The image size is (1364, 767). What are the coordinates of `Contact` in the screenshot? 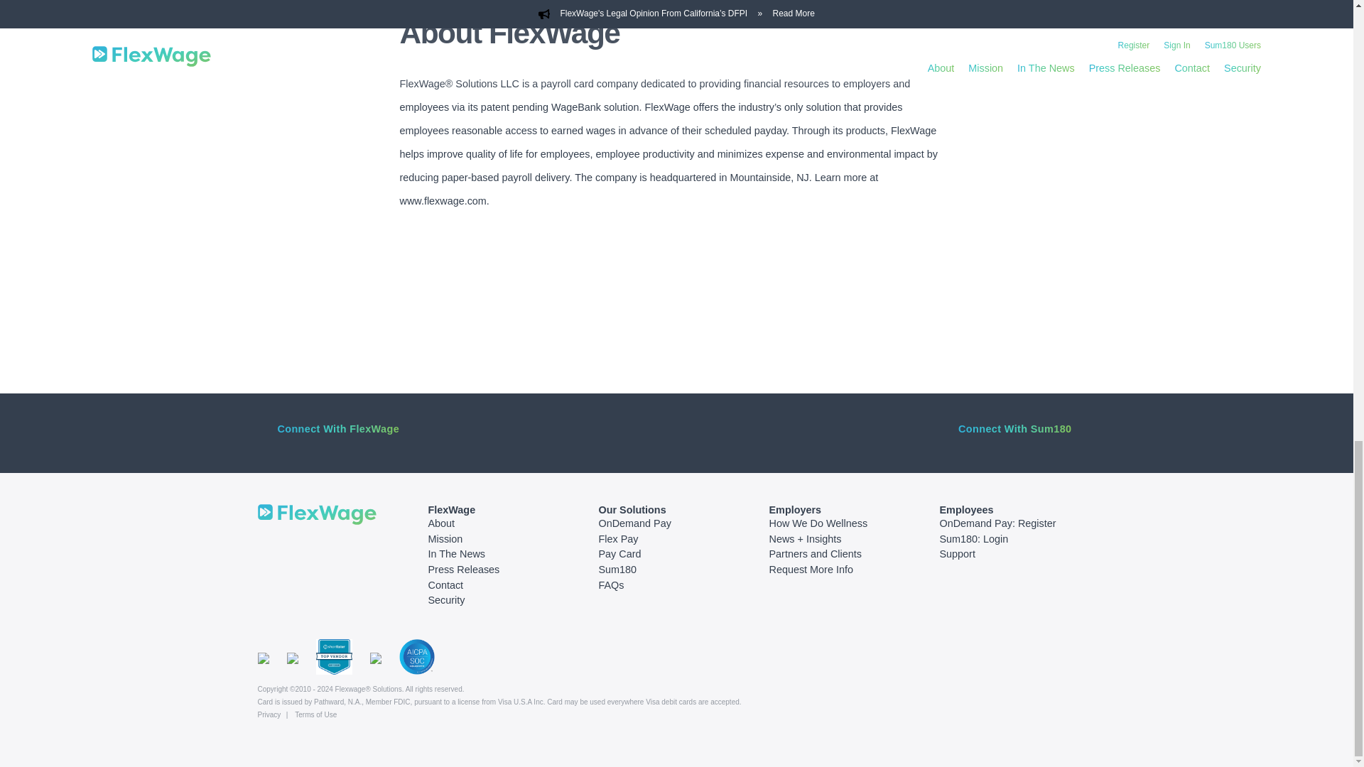 It's located at (445, 585).